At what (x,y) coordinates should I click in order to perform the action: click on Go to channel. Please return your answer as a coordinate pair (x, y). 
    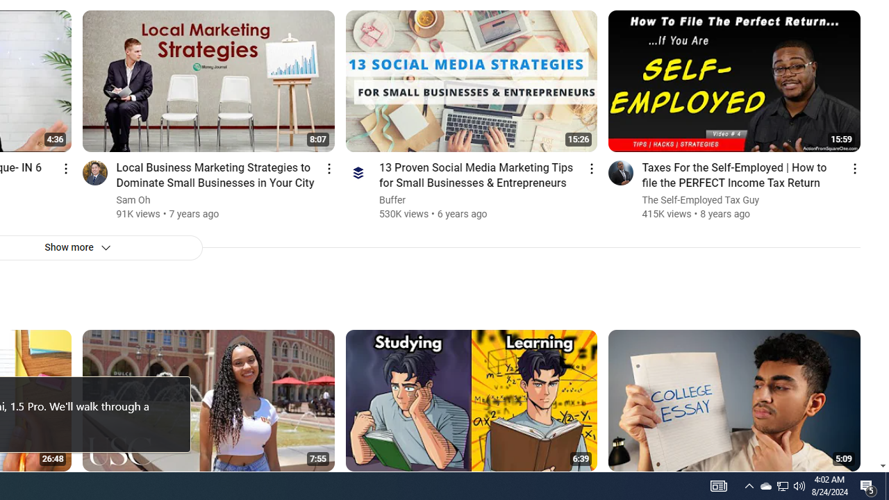
    Looking at the image, I should click on (621, 172).